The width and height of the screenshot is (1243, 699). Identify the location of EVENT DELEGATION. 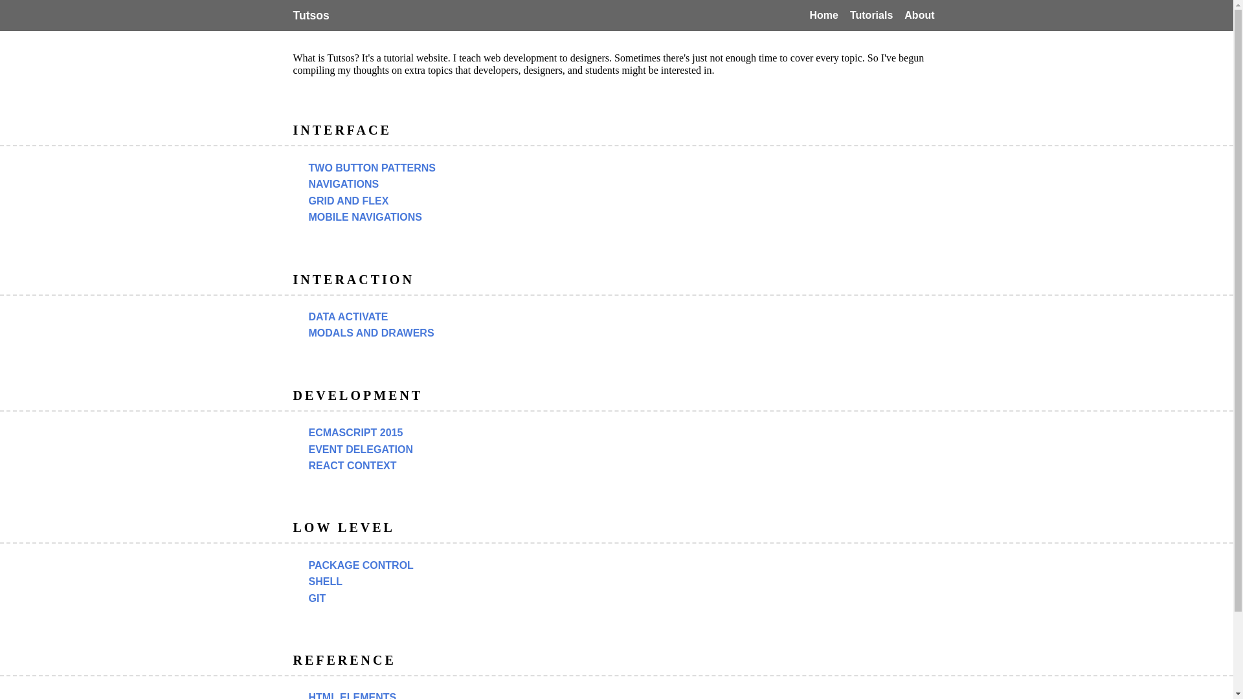
(360, 449).